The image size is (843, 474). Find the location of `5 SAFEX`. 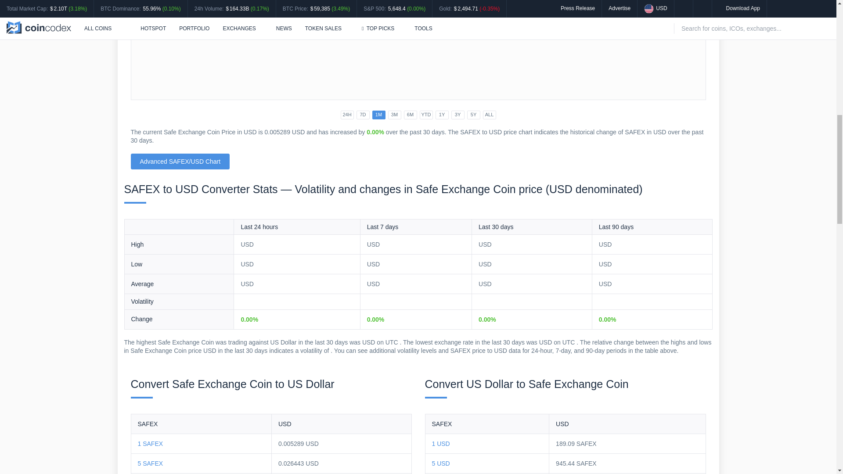

5 SAFEX is located at coordinates (151, 463).